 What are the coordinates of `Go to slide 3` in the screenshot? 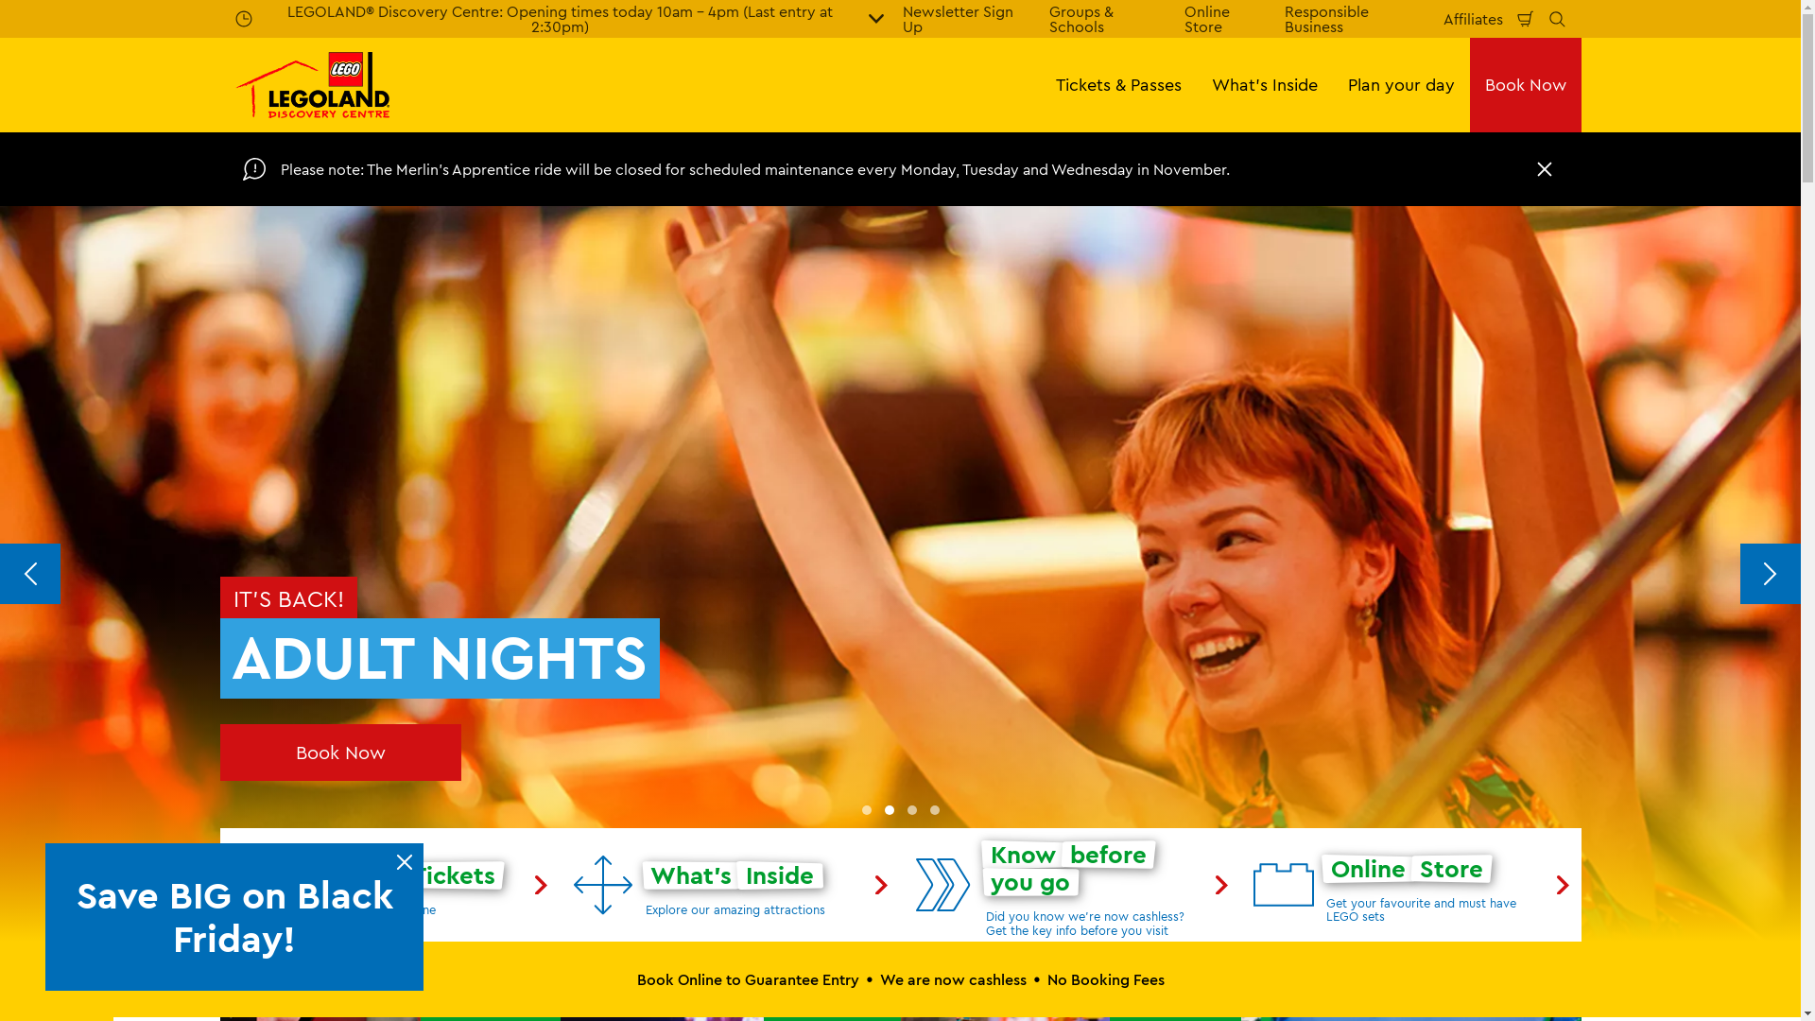 It's located at (911, 810).